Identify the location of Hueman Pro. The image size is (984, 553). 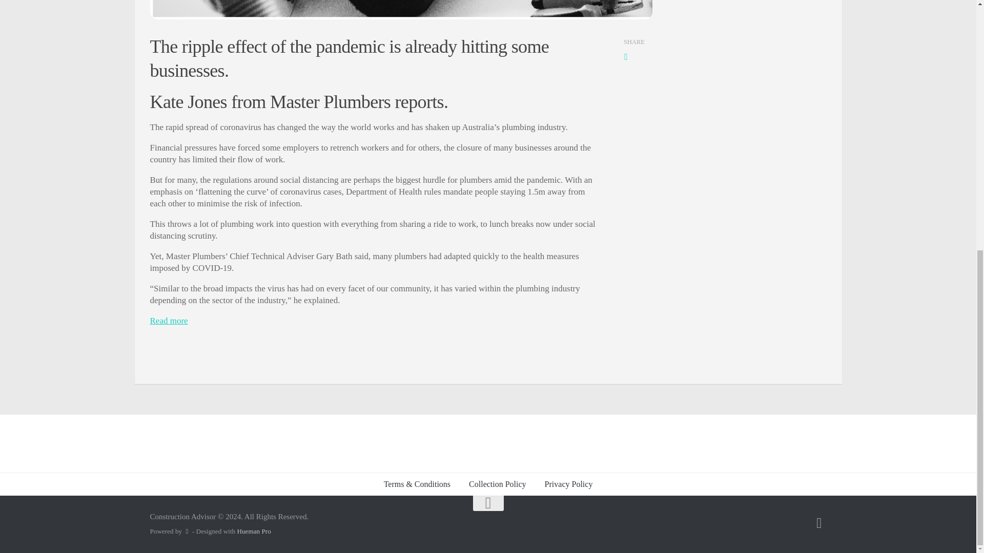
(254, 531).